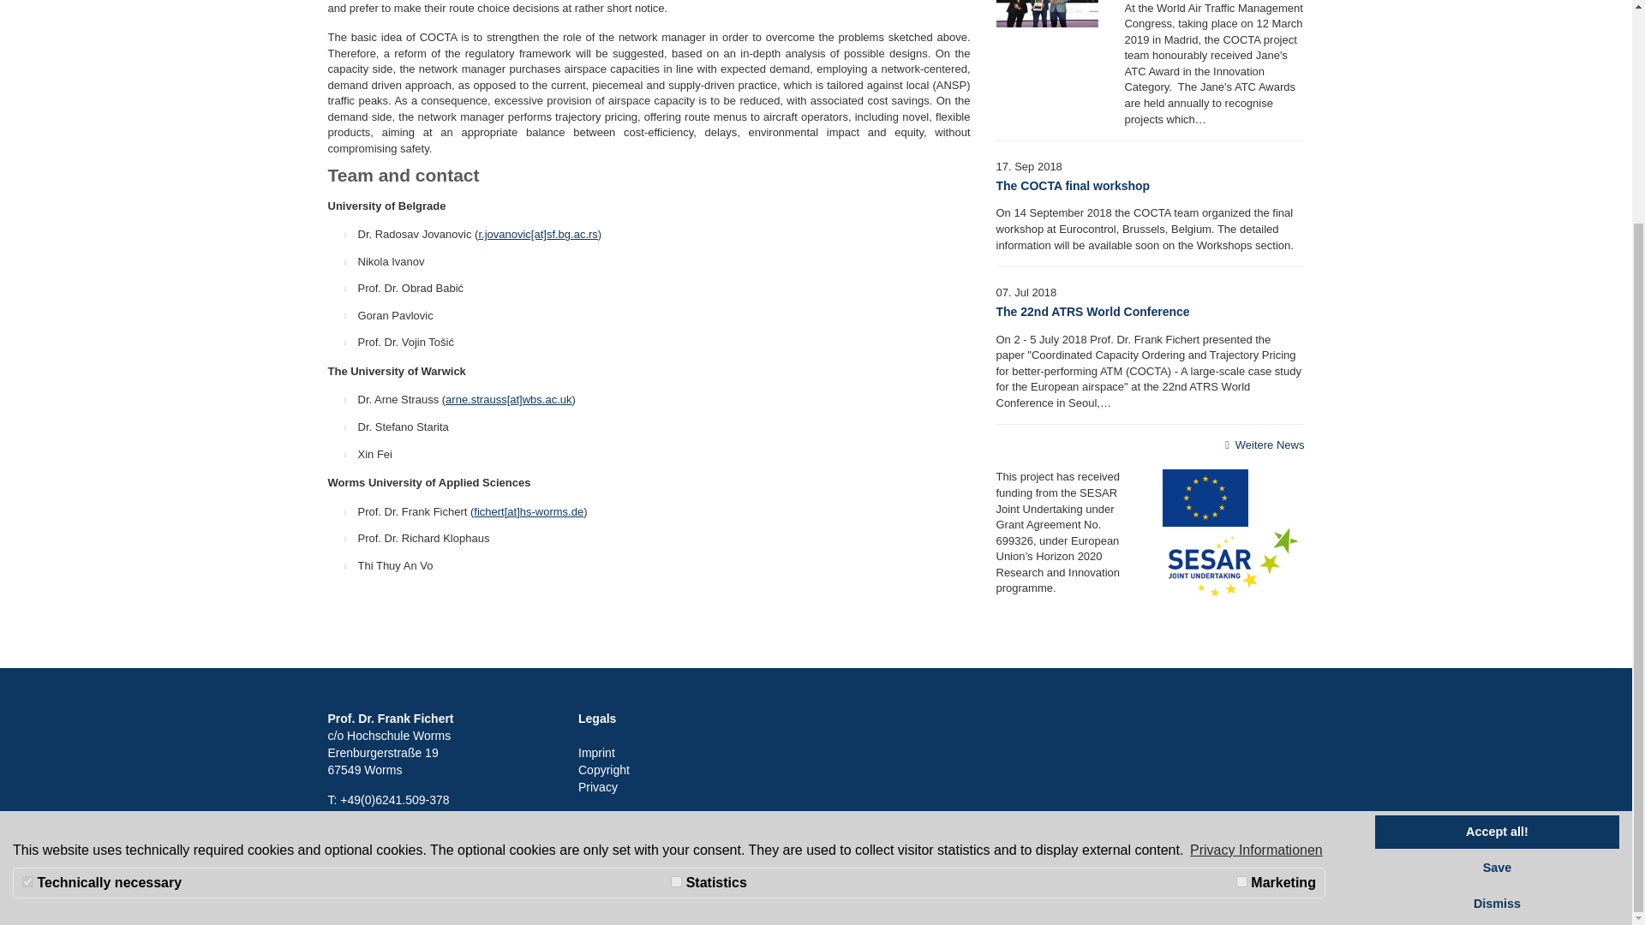 The height and width of the screenshot is (925, 1645). What do you see at coordinates (1073, 185) in the screenshot?
I see `The COCTA final workshop` at bounding box center [1073, 185].